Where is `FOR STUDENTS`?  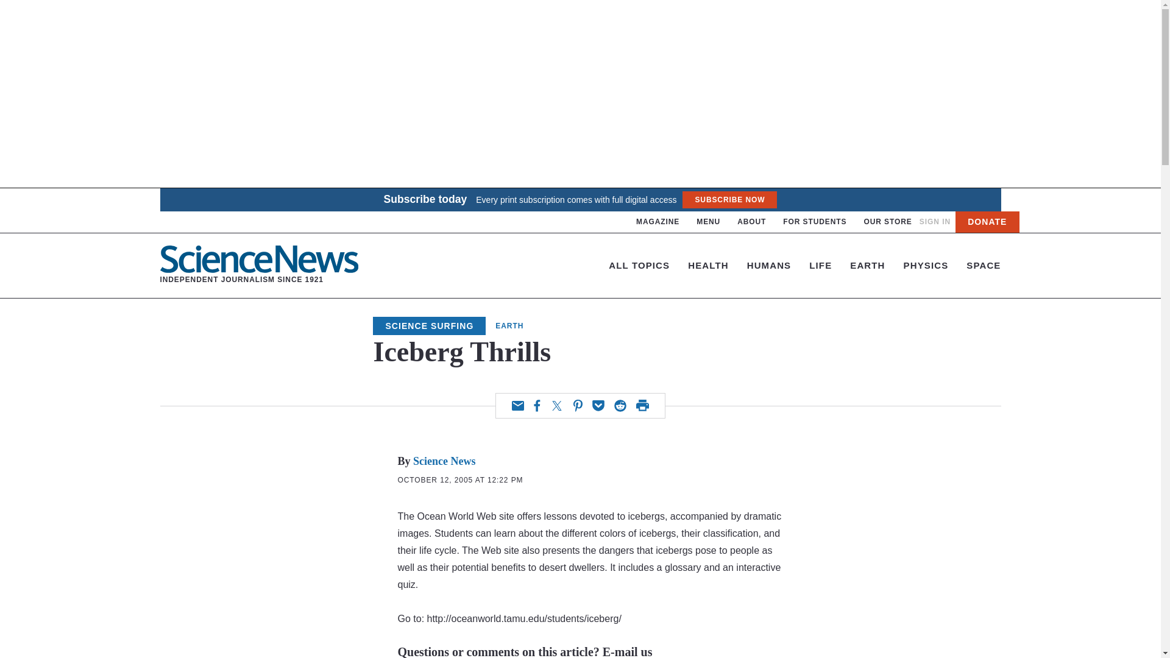 FOR STUDENTS is located at coordinates (814, 222).